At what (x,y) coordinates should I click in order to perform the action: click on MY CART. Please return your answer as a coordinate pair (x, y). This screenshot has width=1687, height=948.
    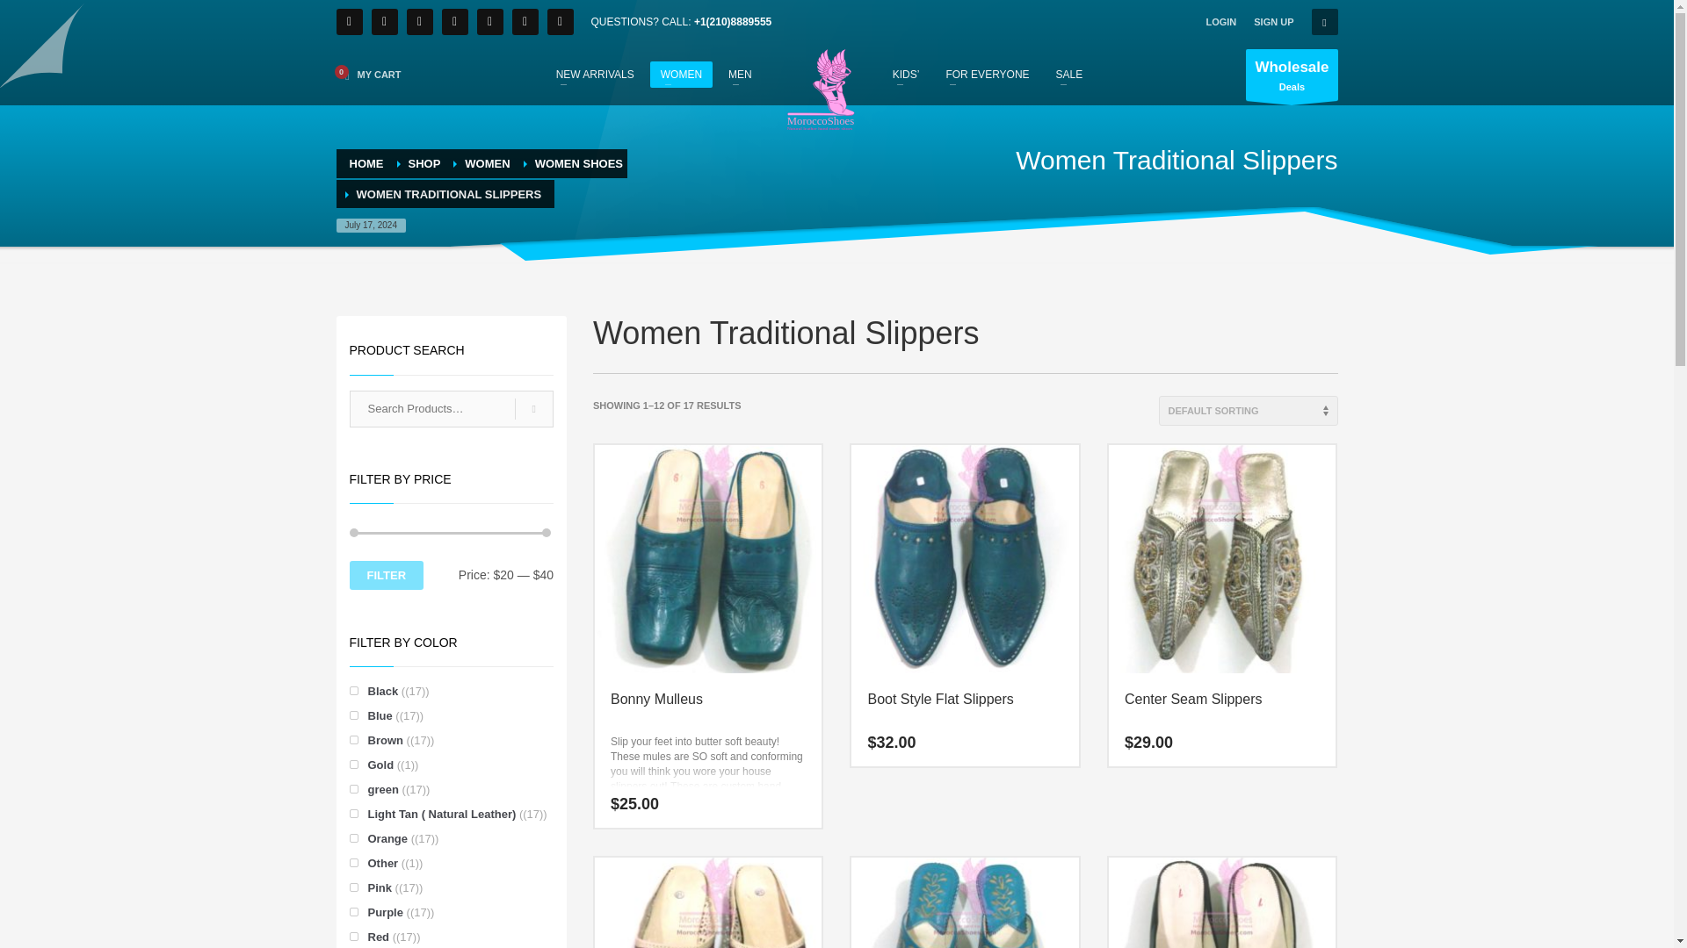
    Looking at the image, I should click on (368, 75).